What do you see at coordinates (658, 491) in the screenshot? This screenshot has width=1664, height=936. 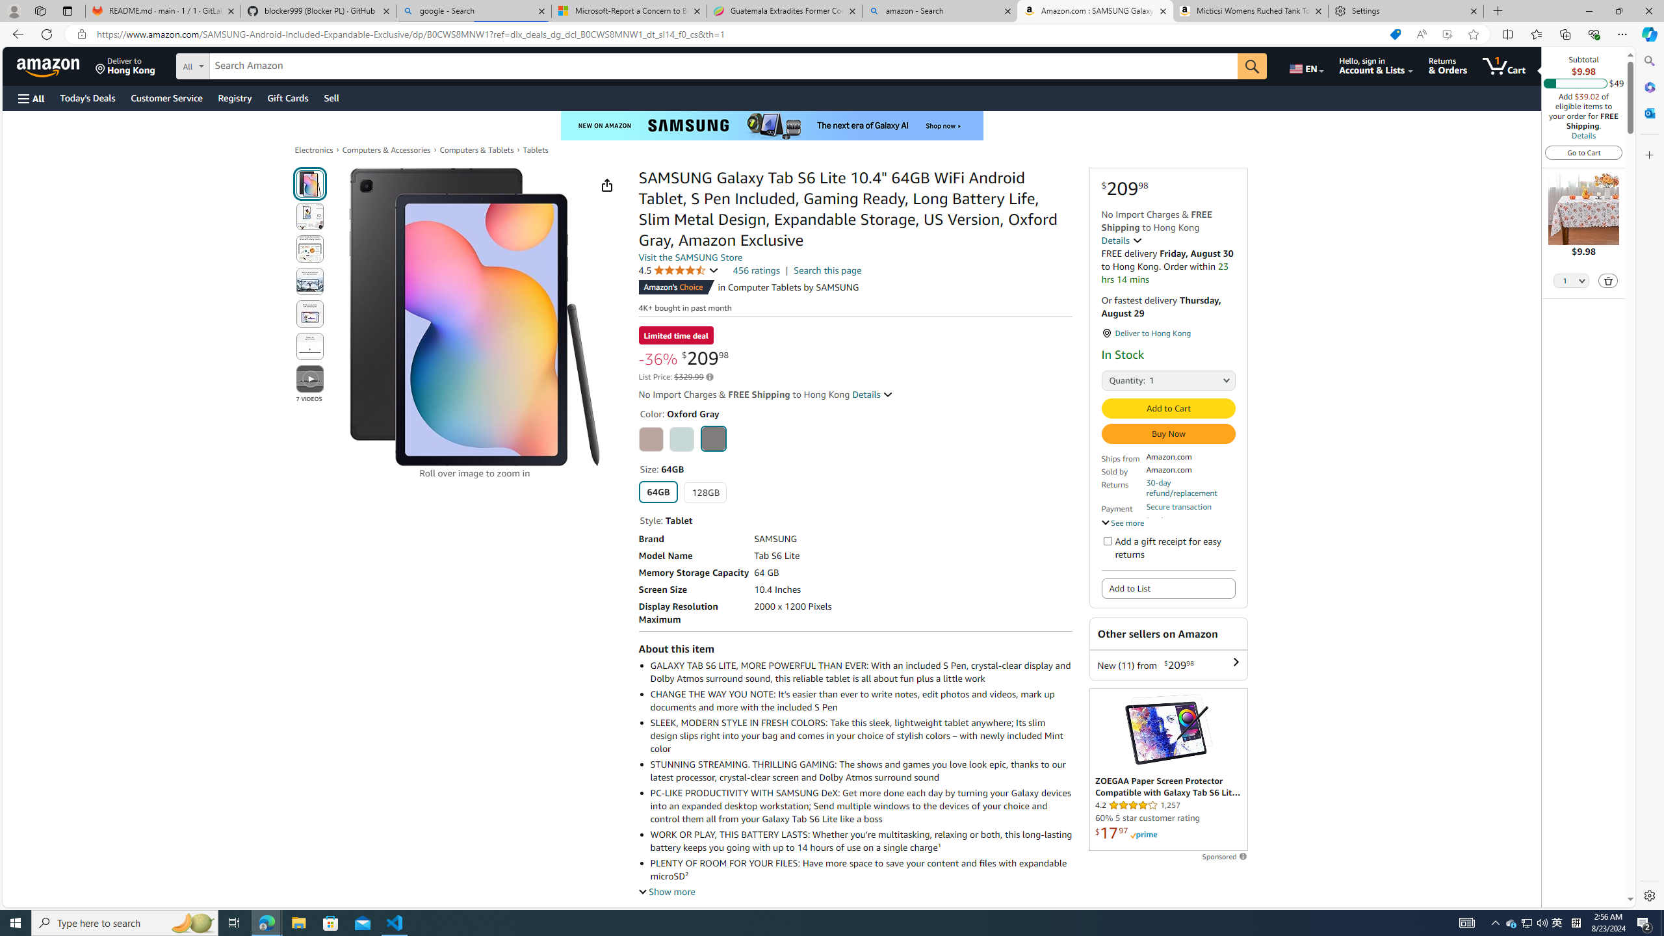 I see `64GB` at bounding box center [658, 491].